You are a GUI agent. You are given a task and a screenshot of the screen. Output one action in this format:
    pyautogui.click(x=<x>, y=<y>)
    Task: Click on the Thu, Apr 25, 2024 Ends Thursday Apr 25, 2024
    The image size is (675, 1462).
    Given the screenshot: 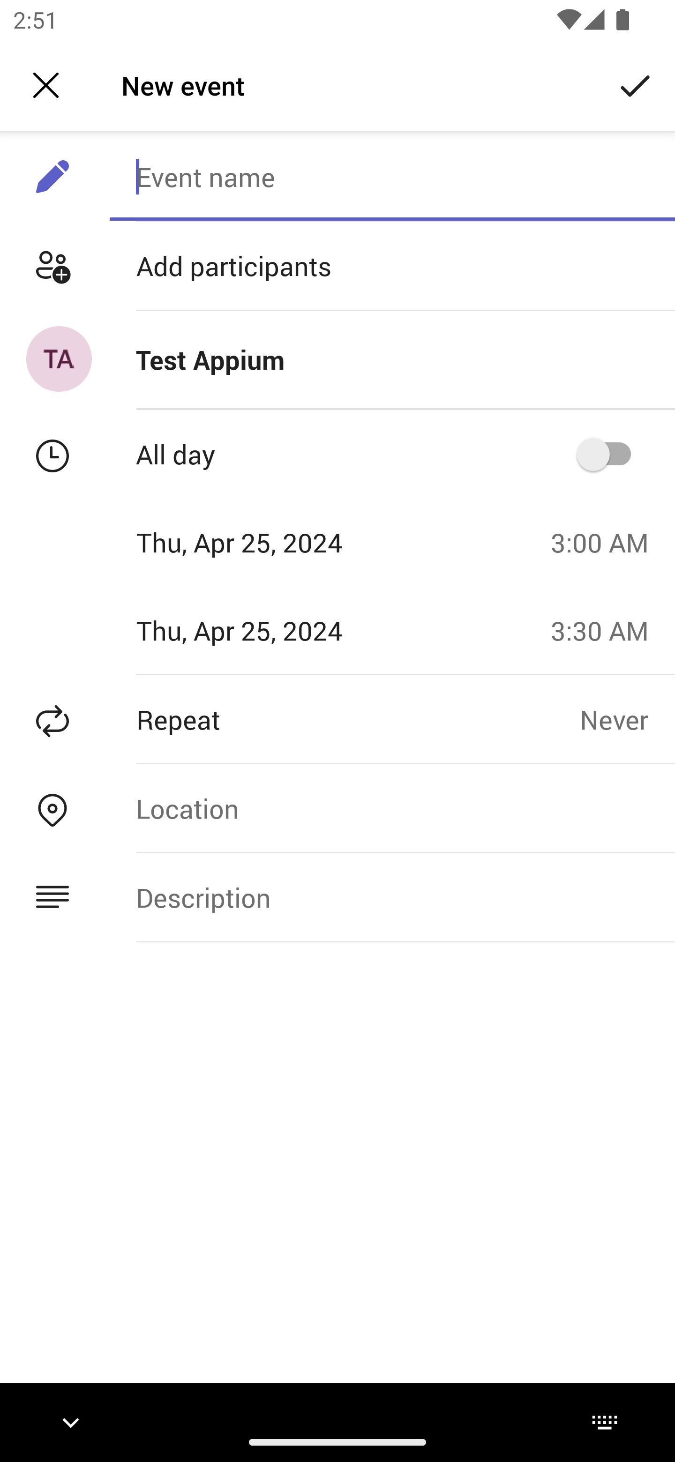 What is the action you would take?
    pyautogui.click(x=269, y=630)
    